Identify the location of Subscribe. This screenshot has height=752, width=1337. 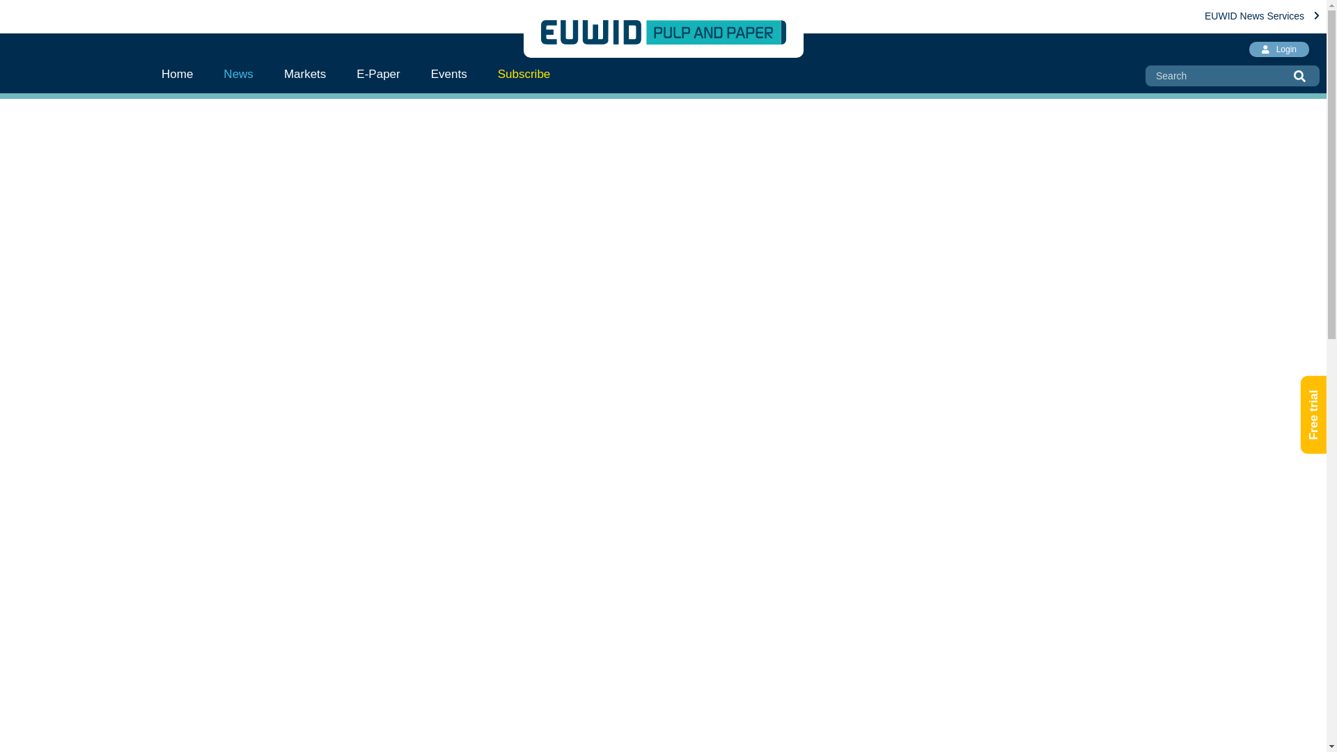
(524, 74).